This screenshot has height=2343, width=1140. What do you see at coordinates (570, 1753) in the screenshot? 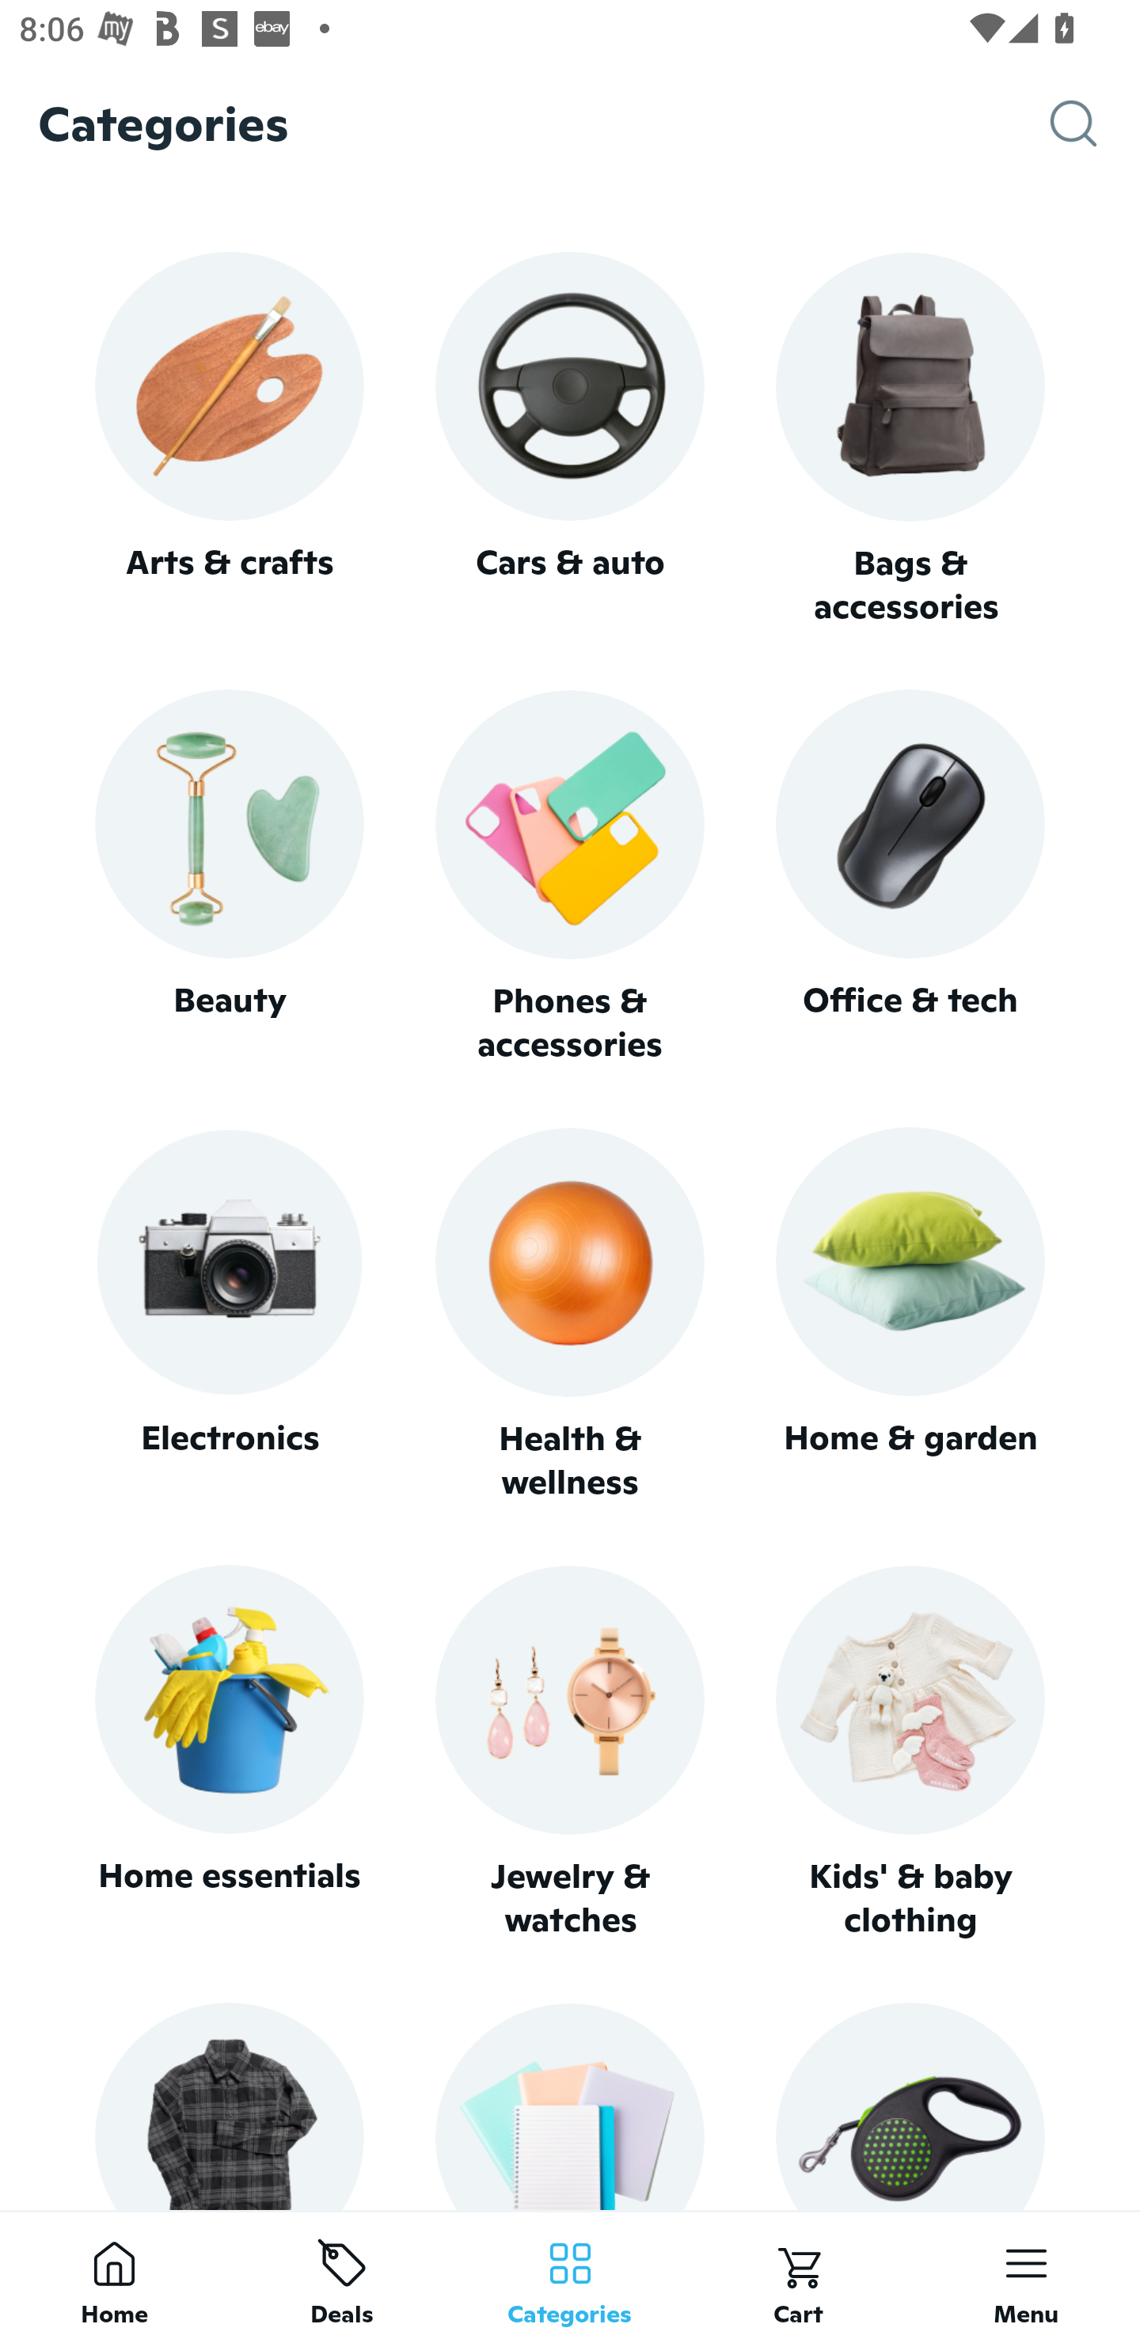
I see `Jewelry & watches` at bounding box center [570, 1753].